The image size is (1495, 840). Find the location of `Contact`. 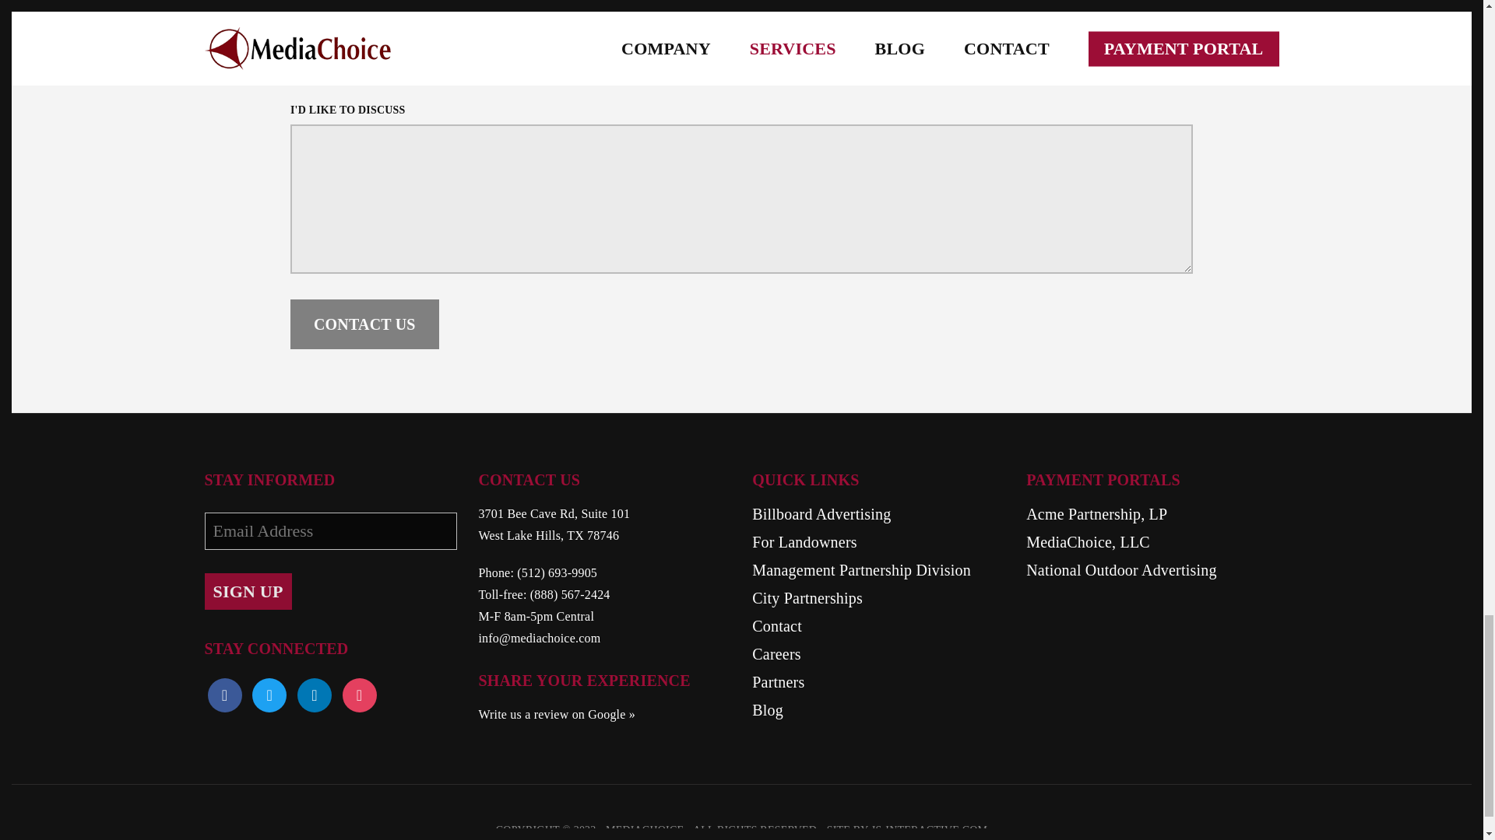

Contact is located at coordinates (878, 625).